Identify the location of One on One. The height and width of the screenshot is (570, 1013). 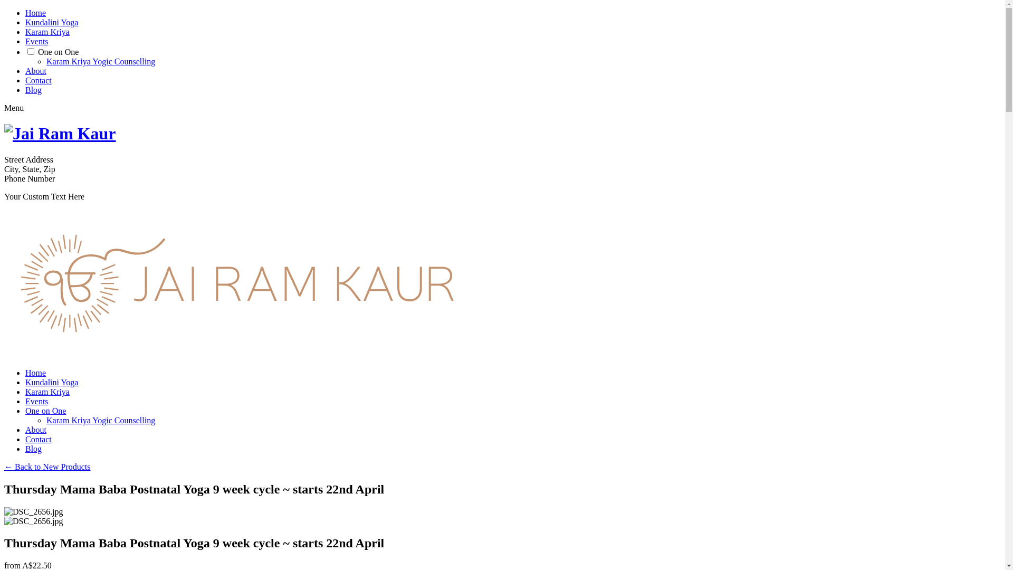
(45, 411).